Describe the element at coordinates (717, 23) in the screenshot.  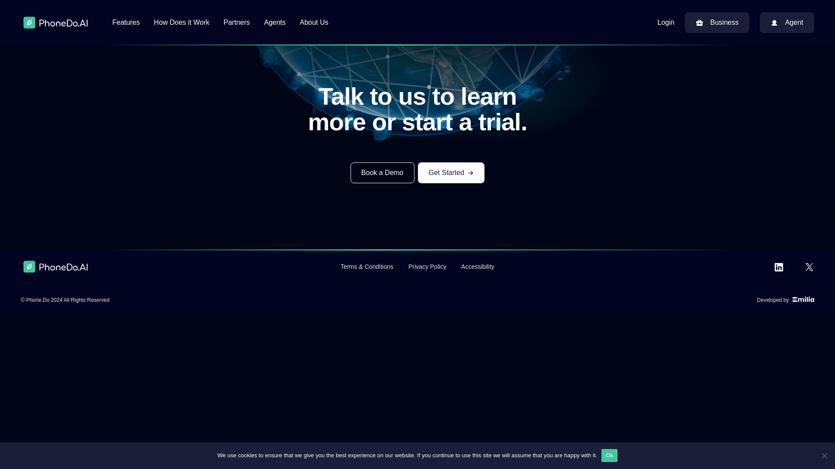
I see `Business` at that location.